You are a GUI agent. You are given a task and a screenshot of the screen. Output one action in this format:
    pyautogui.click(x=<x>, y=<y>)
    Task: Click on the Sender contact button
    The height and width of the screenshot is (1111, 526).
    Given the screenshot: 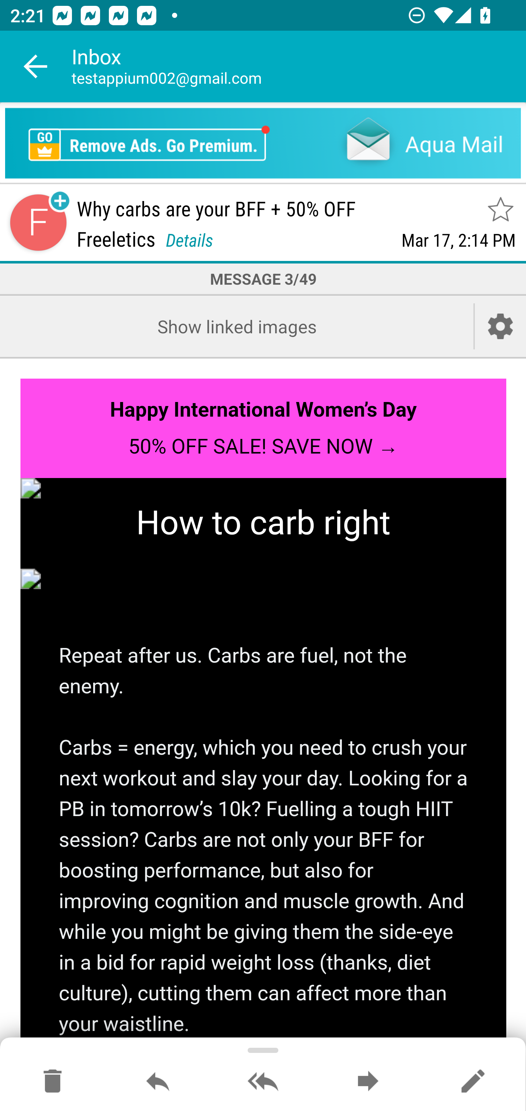 What is the action you would take?
    pyautogui.click(x=38, y=223)
    